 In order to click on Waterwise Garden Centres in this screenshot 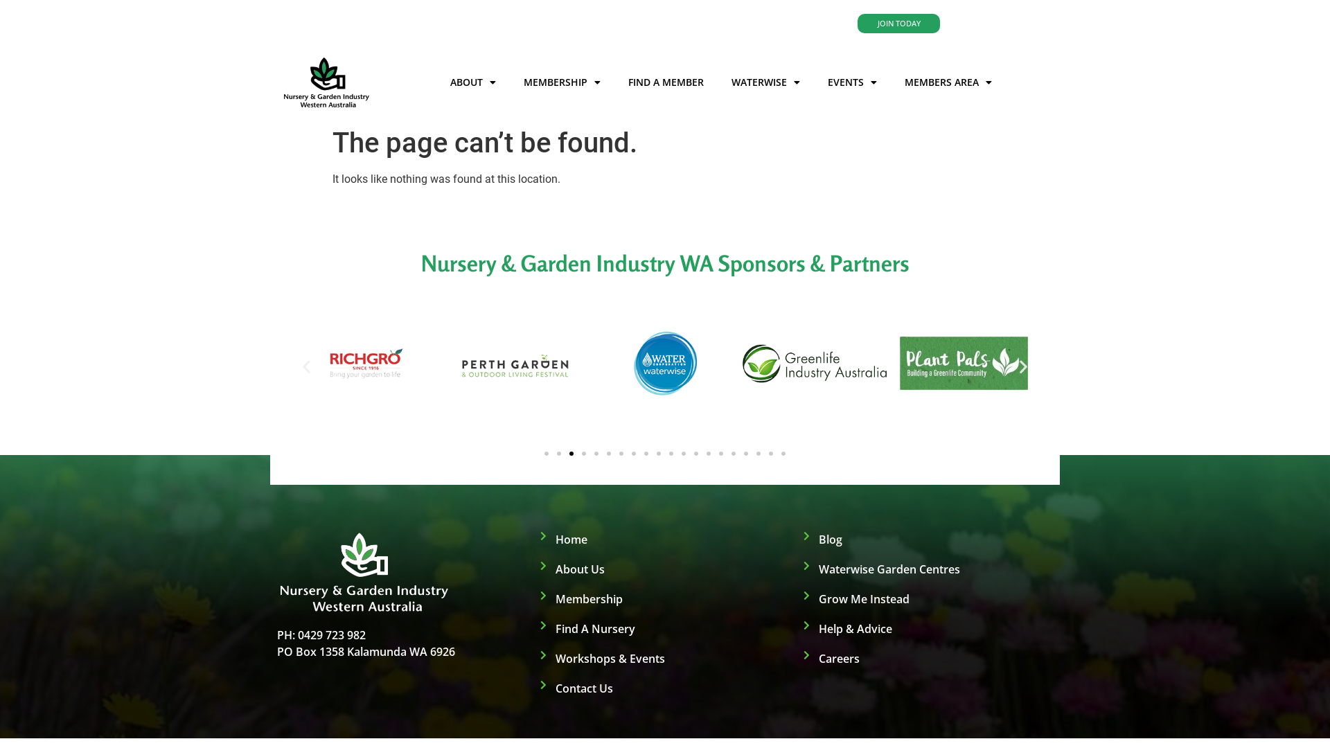, I will do `click(928, 569)`.